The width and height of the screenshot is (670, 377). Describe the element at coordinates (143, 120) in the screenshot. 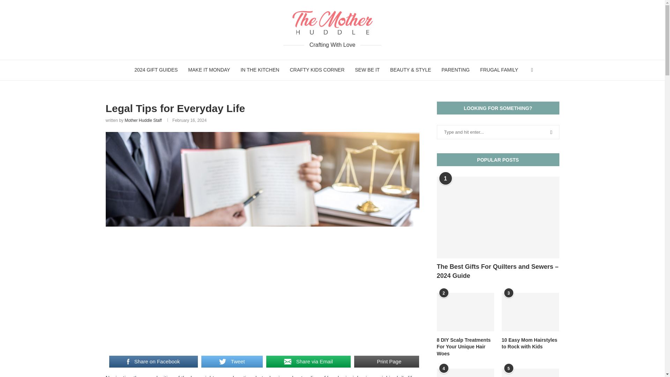

I see `Mother Huddle Staff` at that location.